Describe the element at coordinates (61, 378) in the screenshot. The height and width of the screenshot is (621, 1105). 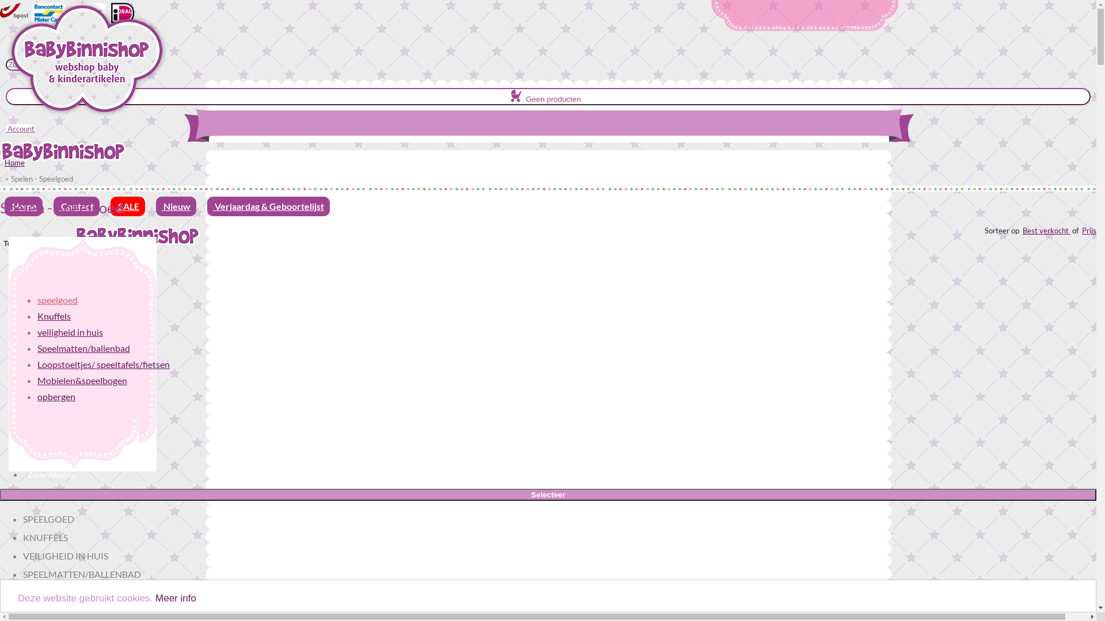
I see `Kleding&schoenen` at that location.